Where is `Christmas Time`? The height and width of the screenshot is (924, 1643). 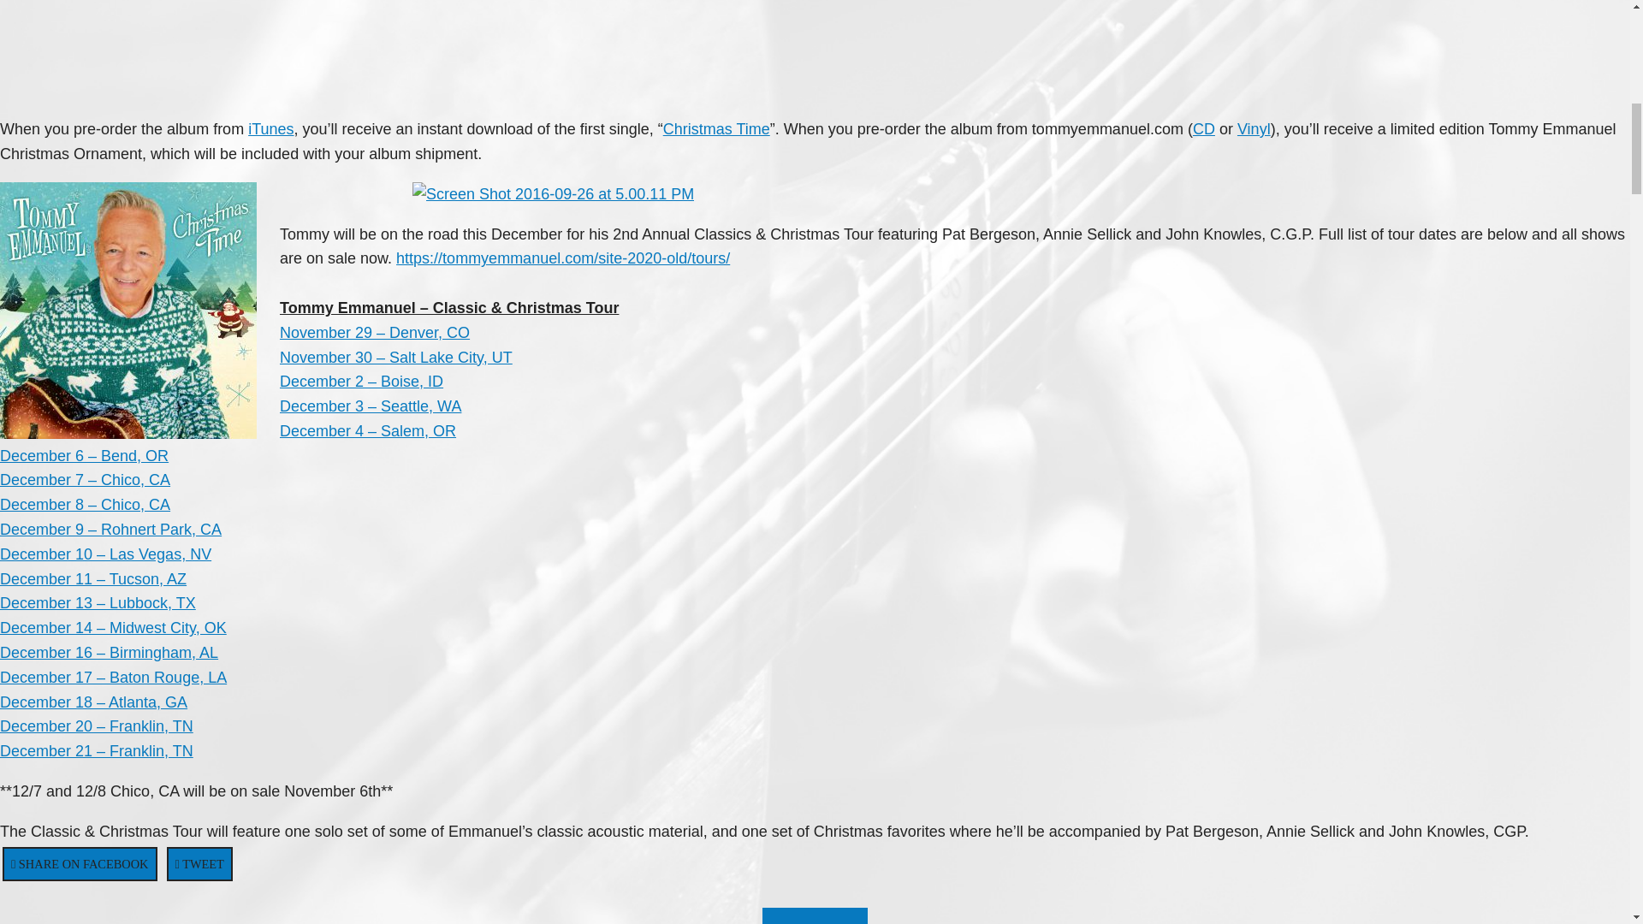 Christmas Time is located at coordinates (717, 128).